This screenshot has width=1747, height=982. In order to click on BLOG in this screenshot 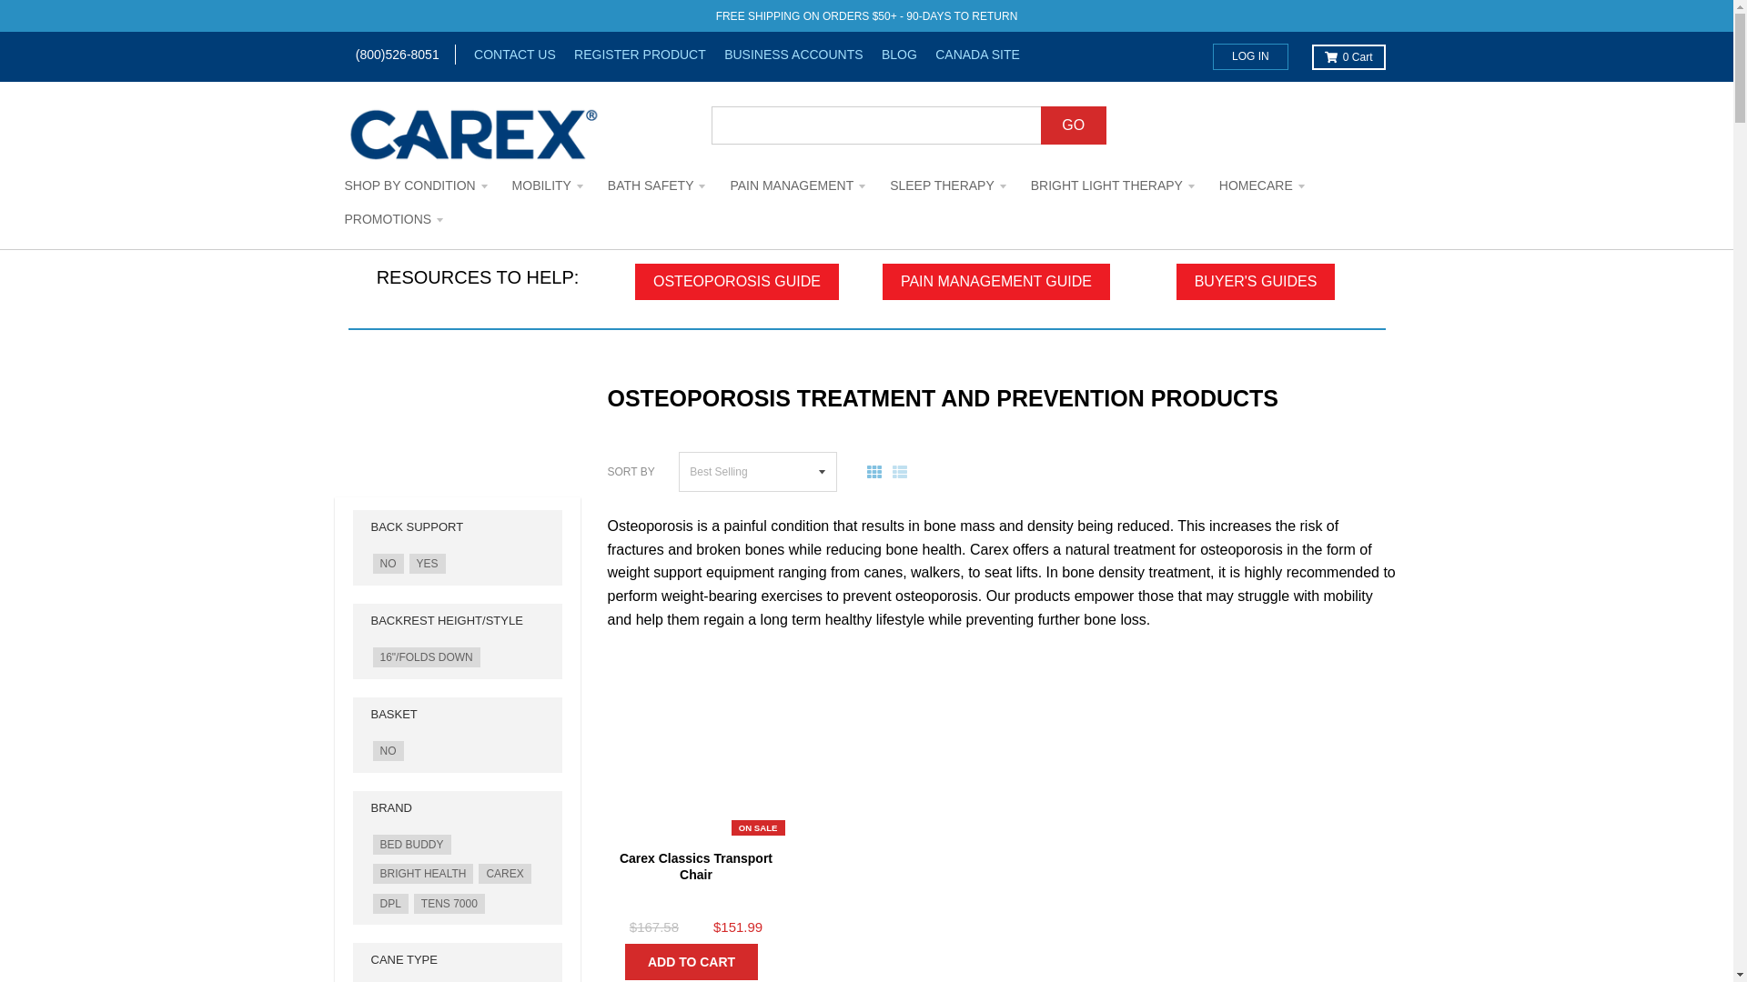, I will do `click(892, 55)`.